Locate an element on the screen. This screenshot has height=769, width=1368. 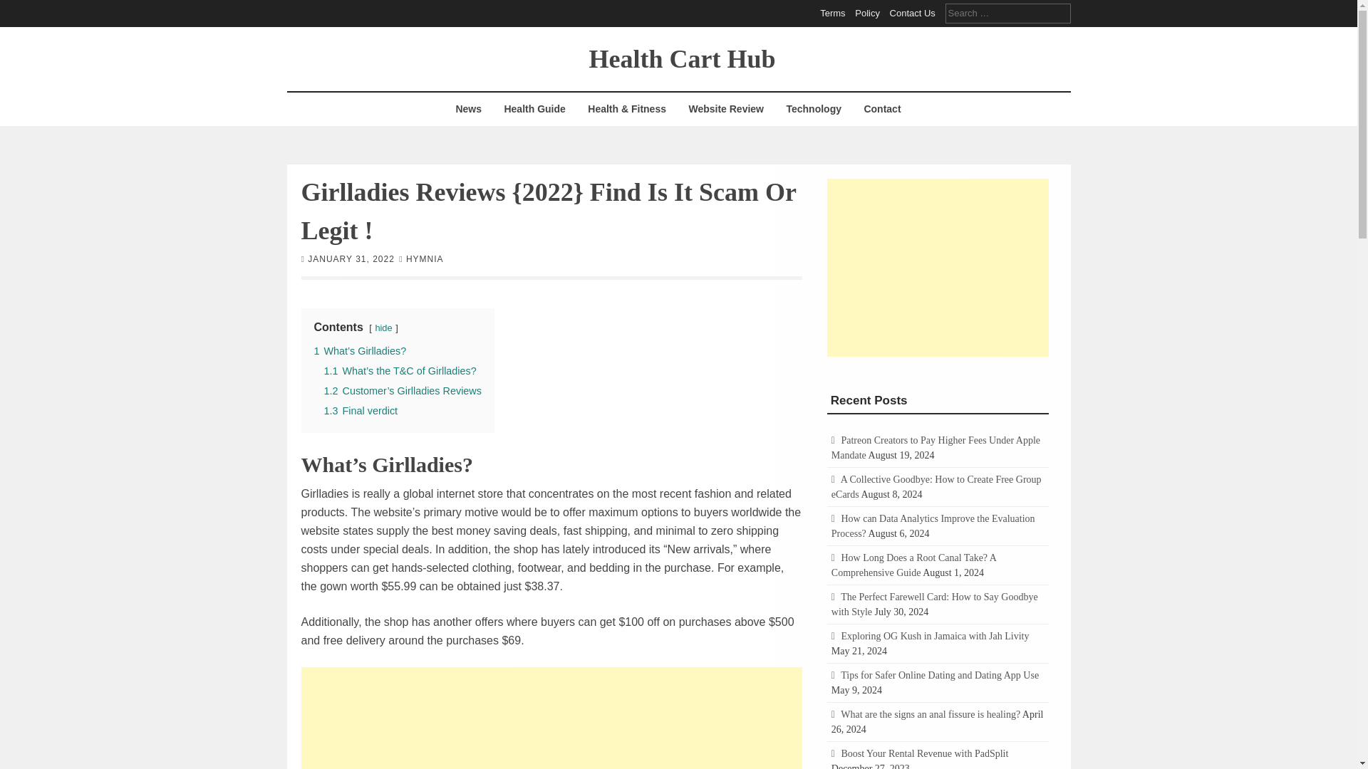
What are the signs an anal fissure is healing? is located at coordinates (931, 713).